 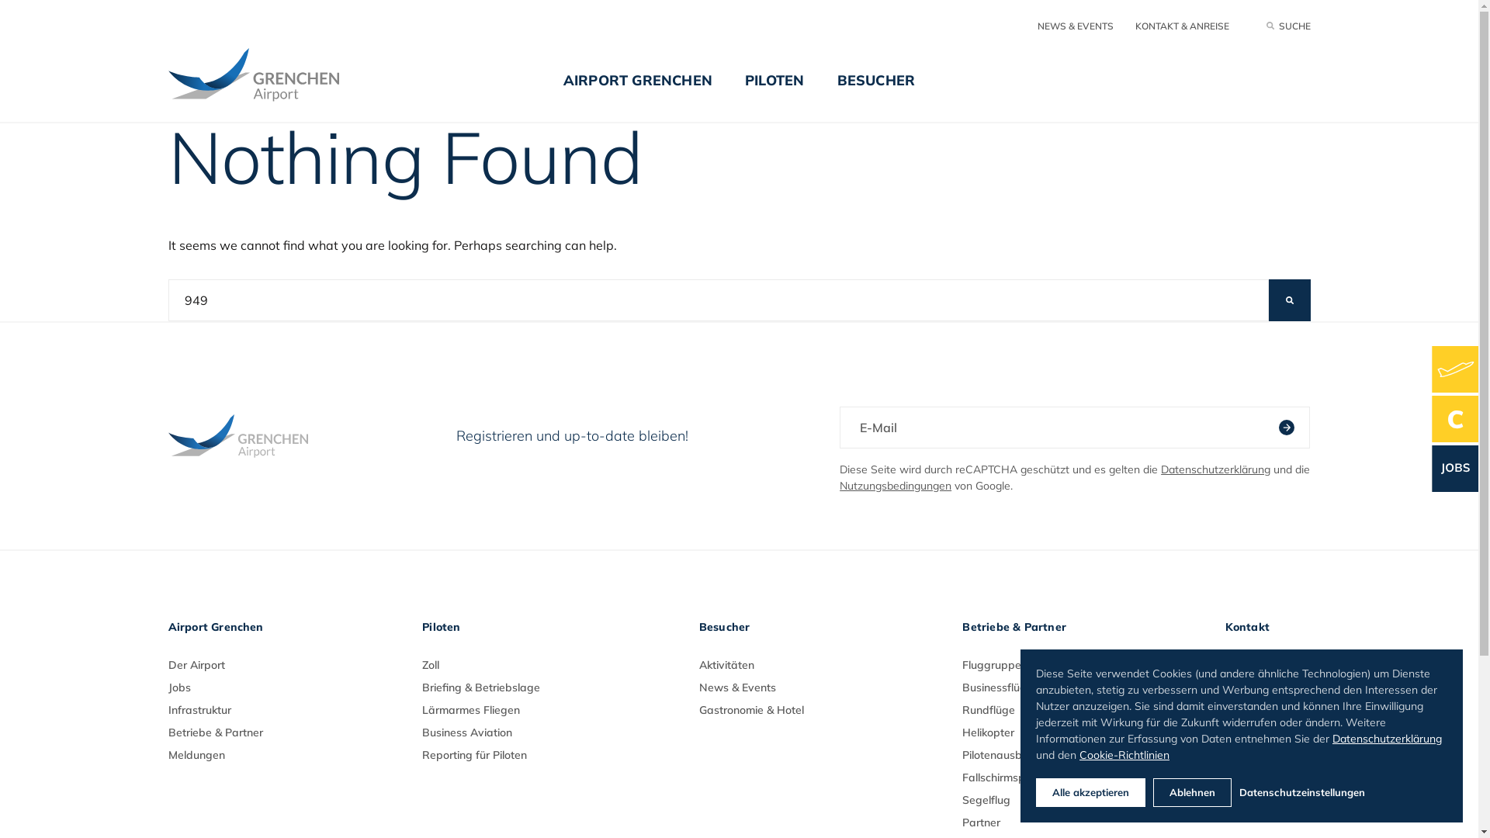 What do you see at coordinates (638, 92) in the screenshot?
I see `AIRPORT GRENCHEN` at bounding box center [638, 92].